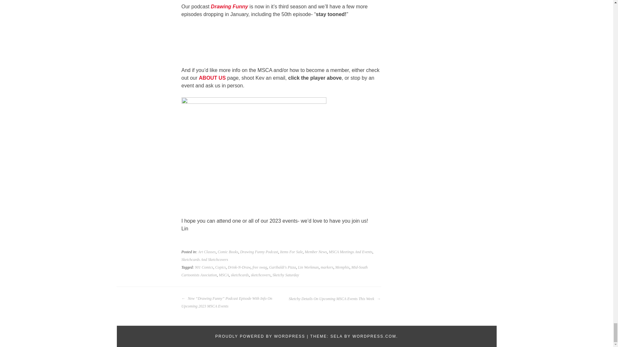  What do you see at coordinates (351, 252) in the screenshot?
I see `MSCA Meetings And Events` at bounding box center [351, 252].